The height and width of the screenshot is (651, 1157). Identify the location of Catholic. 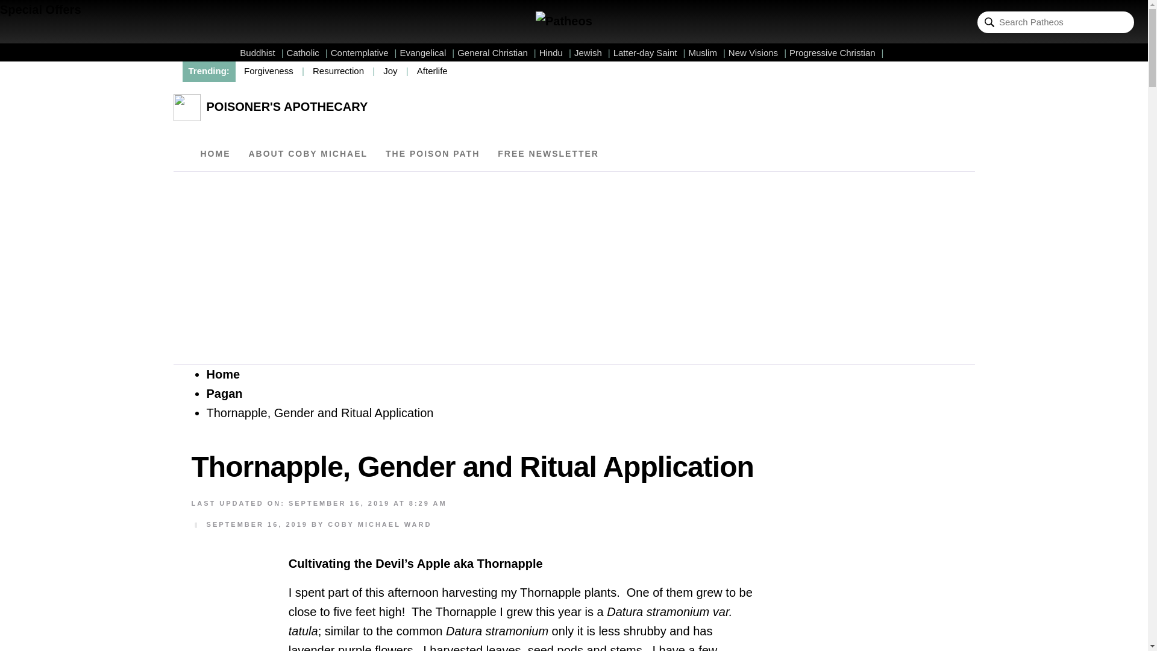
(307, 52).